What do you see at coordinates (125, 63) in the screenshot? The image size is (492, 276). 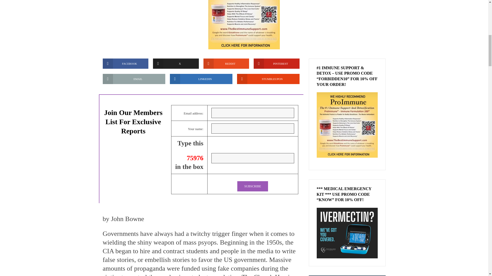 I see `FACEBOOK` at bounding box center [125, 63].